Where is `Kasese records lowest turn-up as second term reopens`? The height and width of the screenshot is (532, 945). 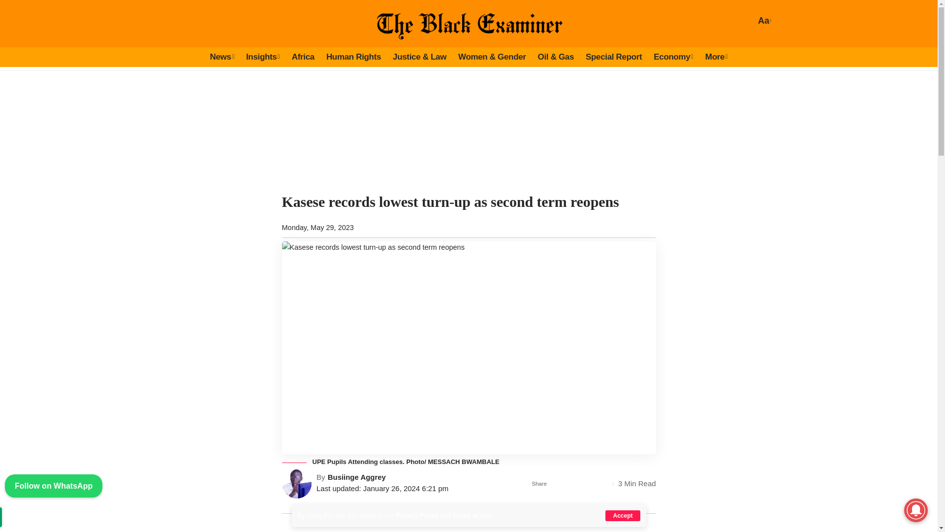 Kasese records lowest turn-up as second term reopens is located at coordinates (221, 57).